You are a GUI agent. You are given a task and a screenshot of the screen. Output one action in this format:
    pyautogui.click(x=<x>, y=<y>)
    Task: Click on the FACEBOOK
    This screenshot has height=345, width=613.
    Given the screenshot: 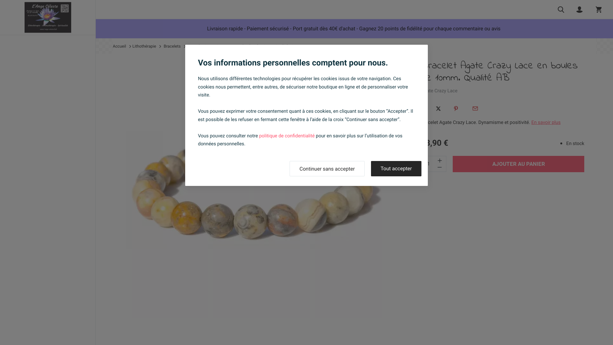 What is the action you would take?
    pyautogui.click(x=421, y=109)
    